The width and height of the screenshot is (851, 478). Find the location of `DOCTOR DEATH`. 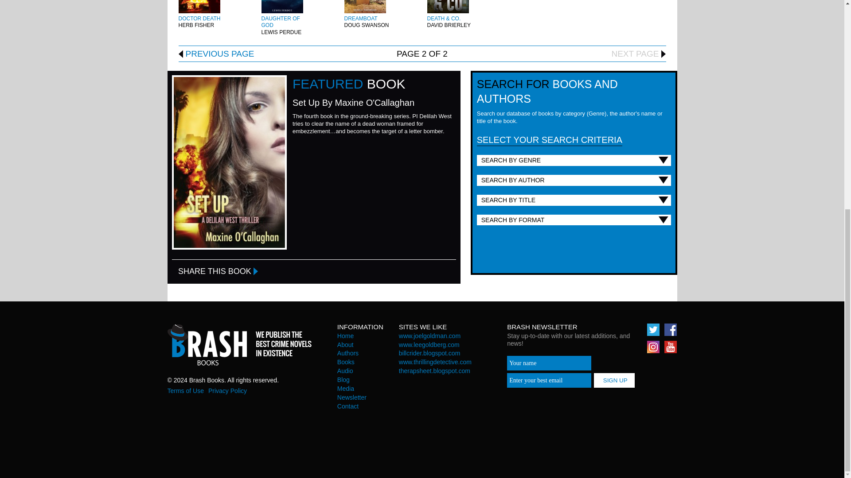

DOCTOR DEATH is located at coordinates (199, 18).